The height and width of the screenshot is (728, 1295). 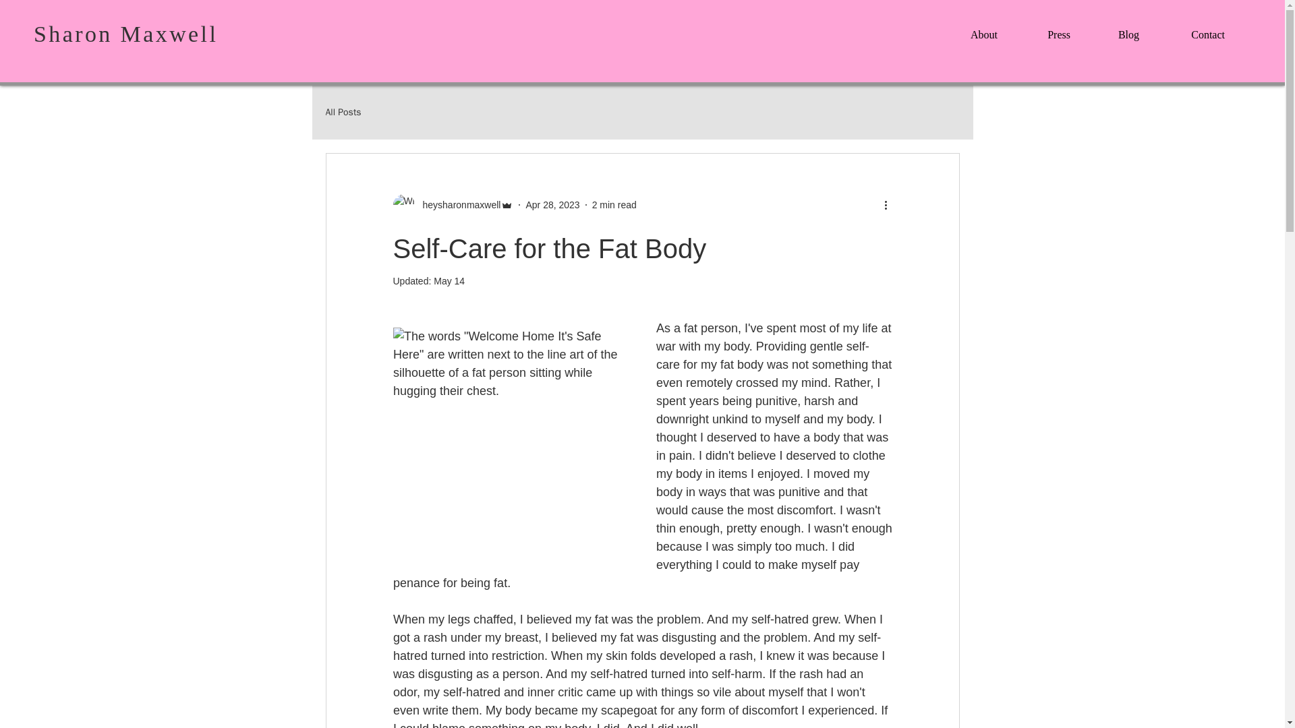 What do you see at coordinates (343, 112) in the screenshot?
I see `All Posts` at bounding box center [343, 112].